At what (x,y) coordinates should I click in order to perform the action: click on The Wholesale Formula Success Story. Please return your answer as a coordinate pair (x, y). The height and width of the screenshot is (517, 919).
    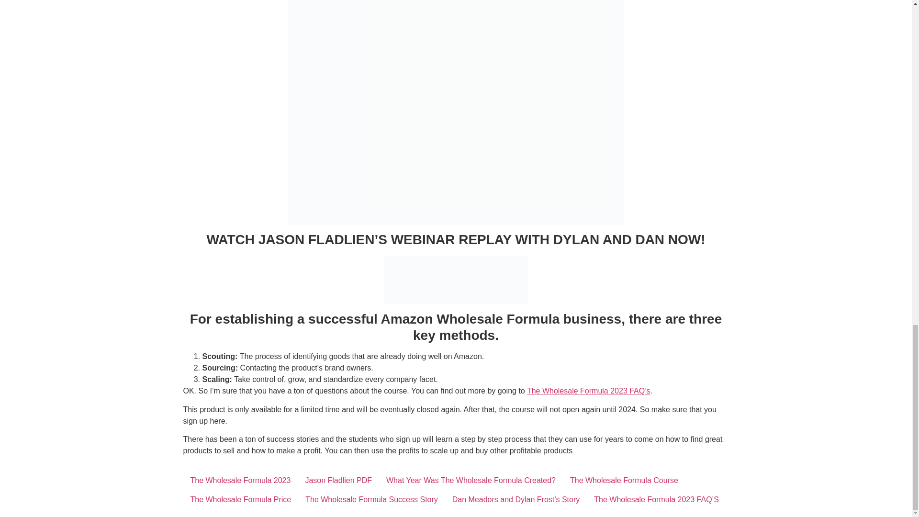
    Looking at the image, I should click on (371, 499).